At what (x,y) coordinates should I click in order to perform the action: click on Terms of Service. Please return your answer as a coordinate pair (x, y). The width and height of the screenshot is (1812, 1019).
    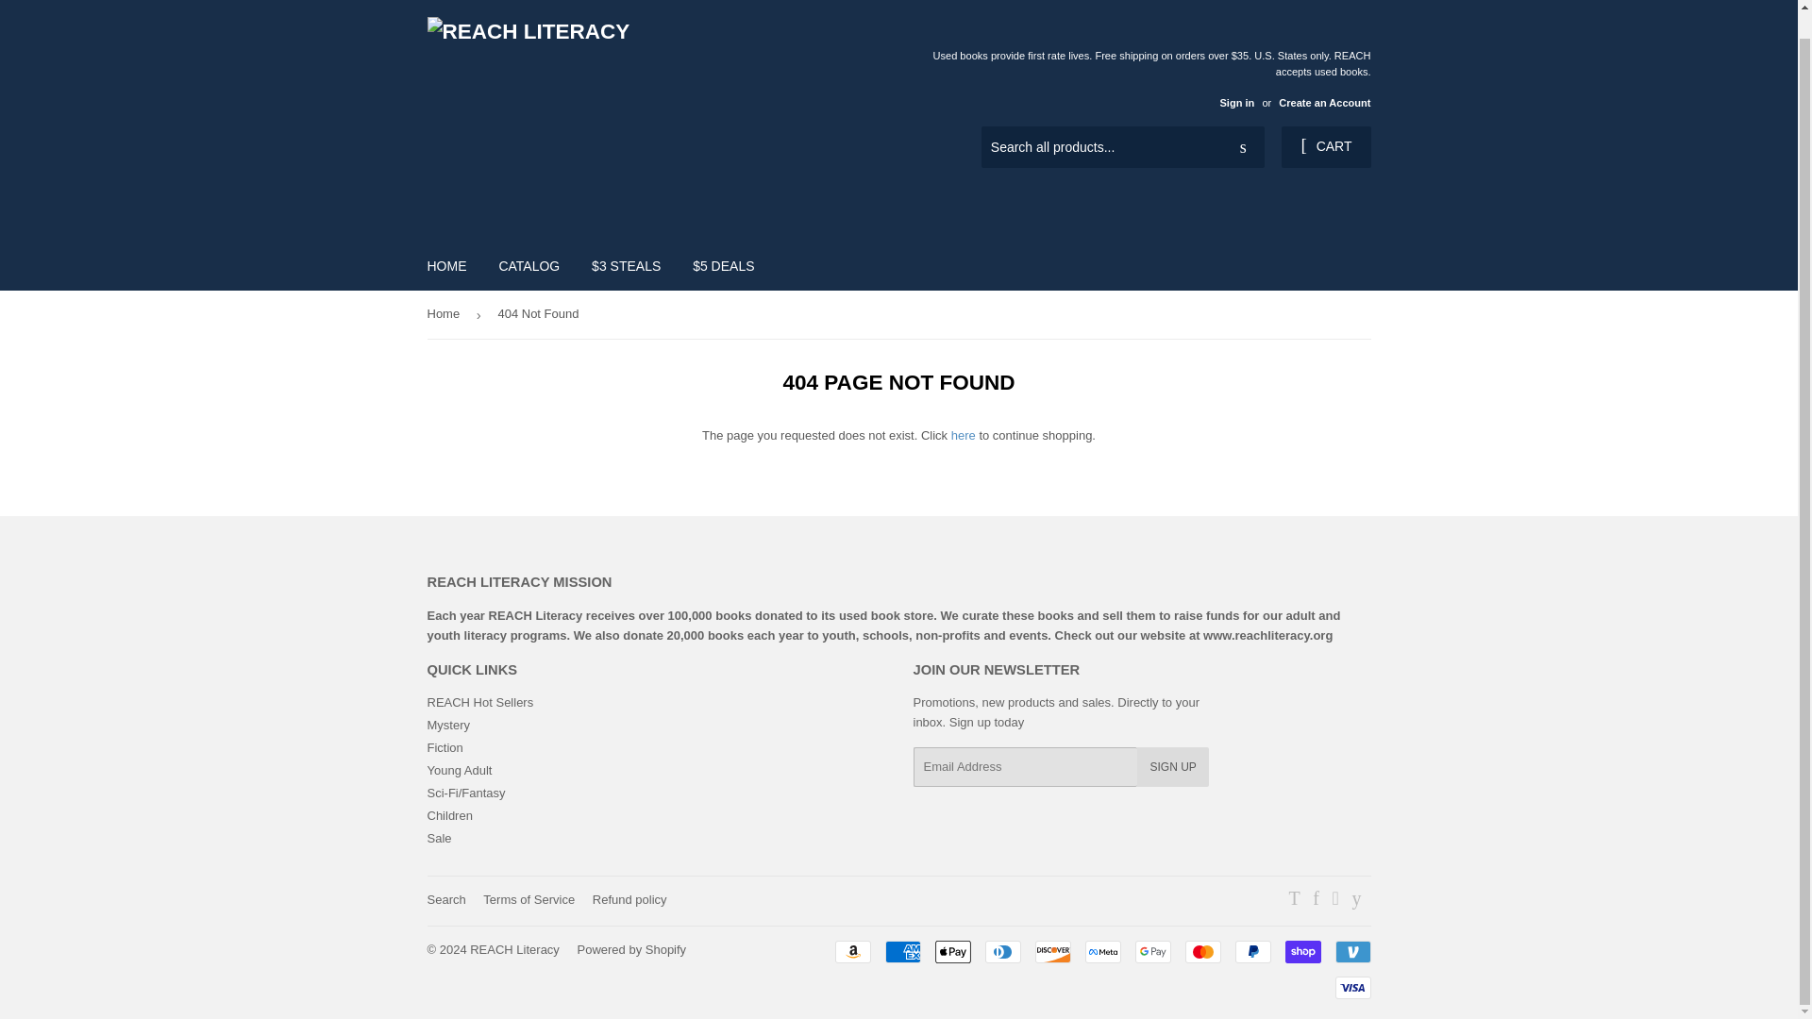
    Looking at the image, I should click on (528, 900).